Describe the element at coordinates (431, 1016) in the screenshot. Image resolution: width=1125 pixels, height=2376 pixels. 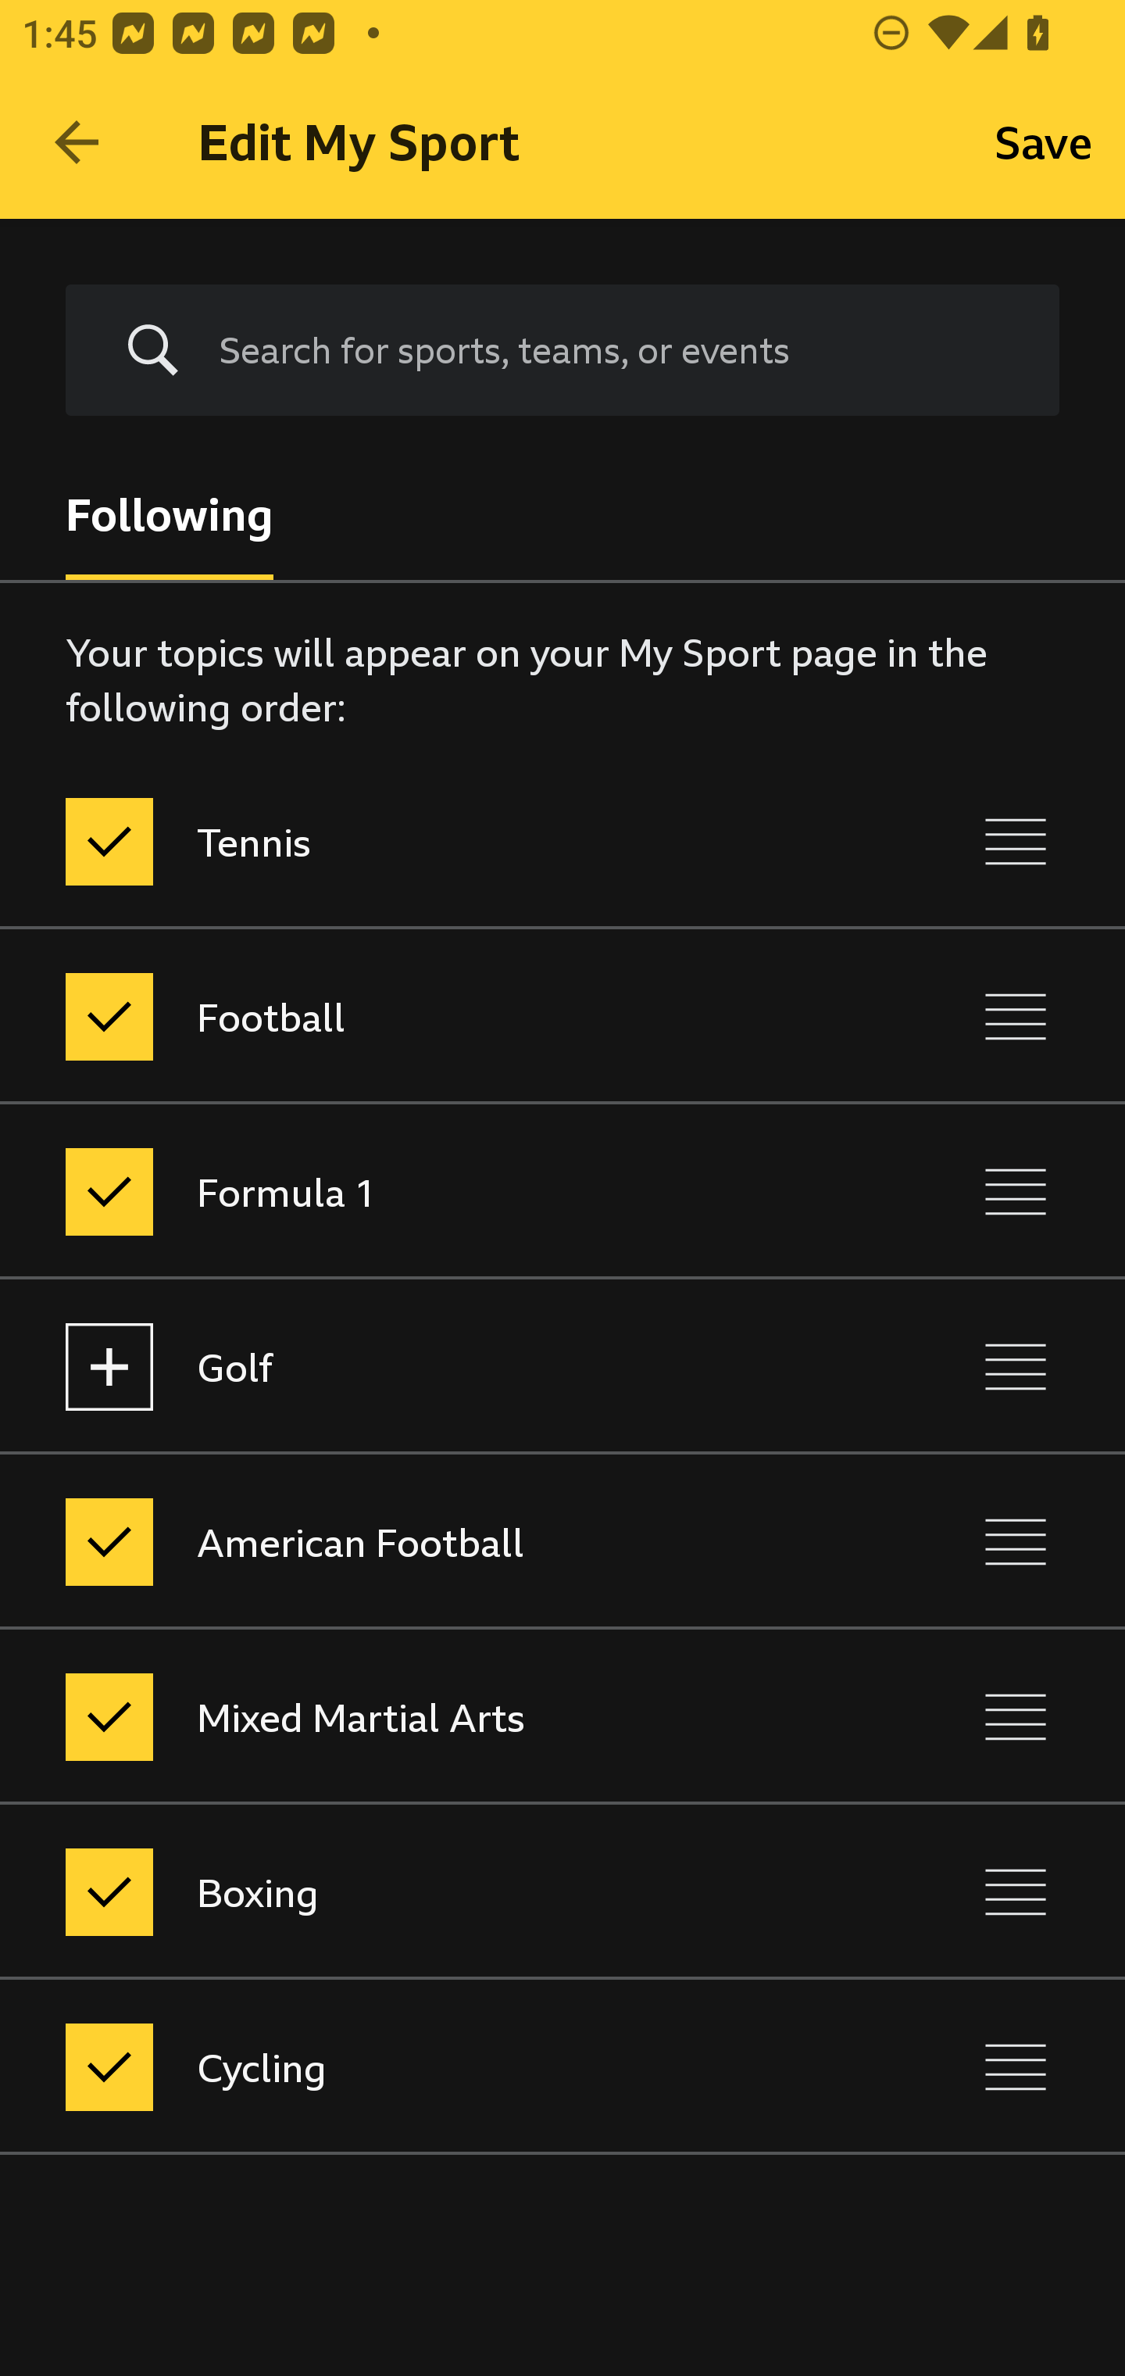
I see `Football` at that location.